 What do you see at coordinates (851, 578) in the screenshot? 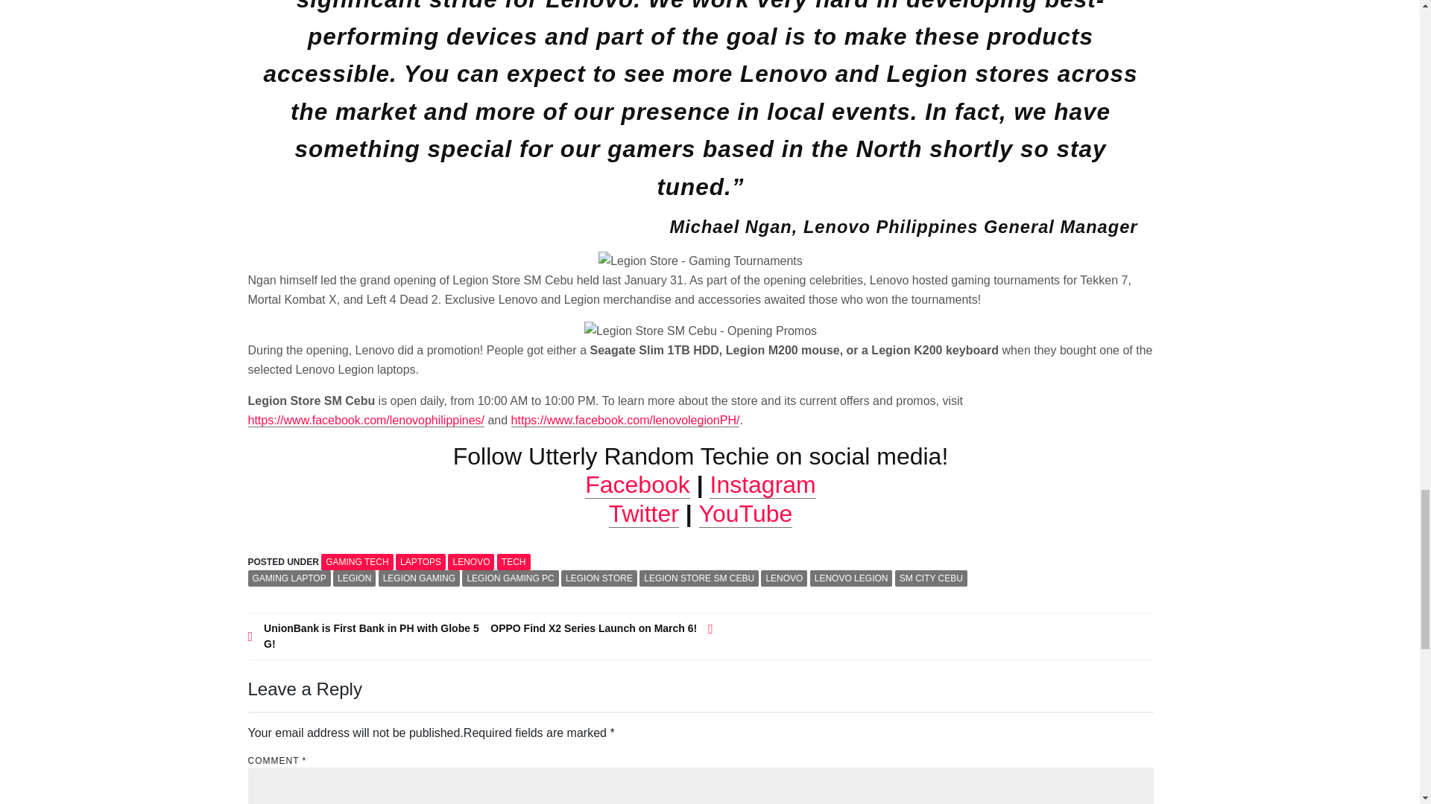
I see `LENOVO LEGION` at bounding box center [851, 578].